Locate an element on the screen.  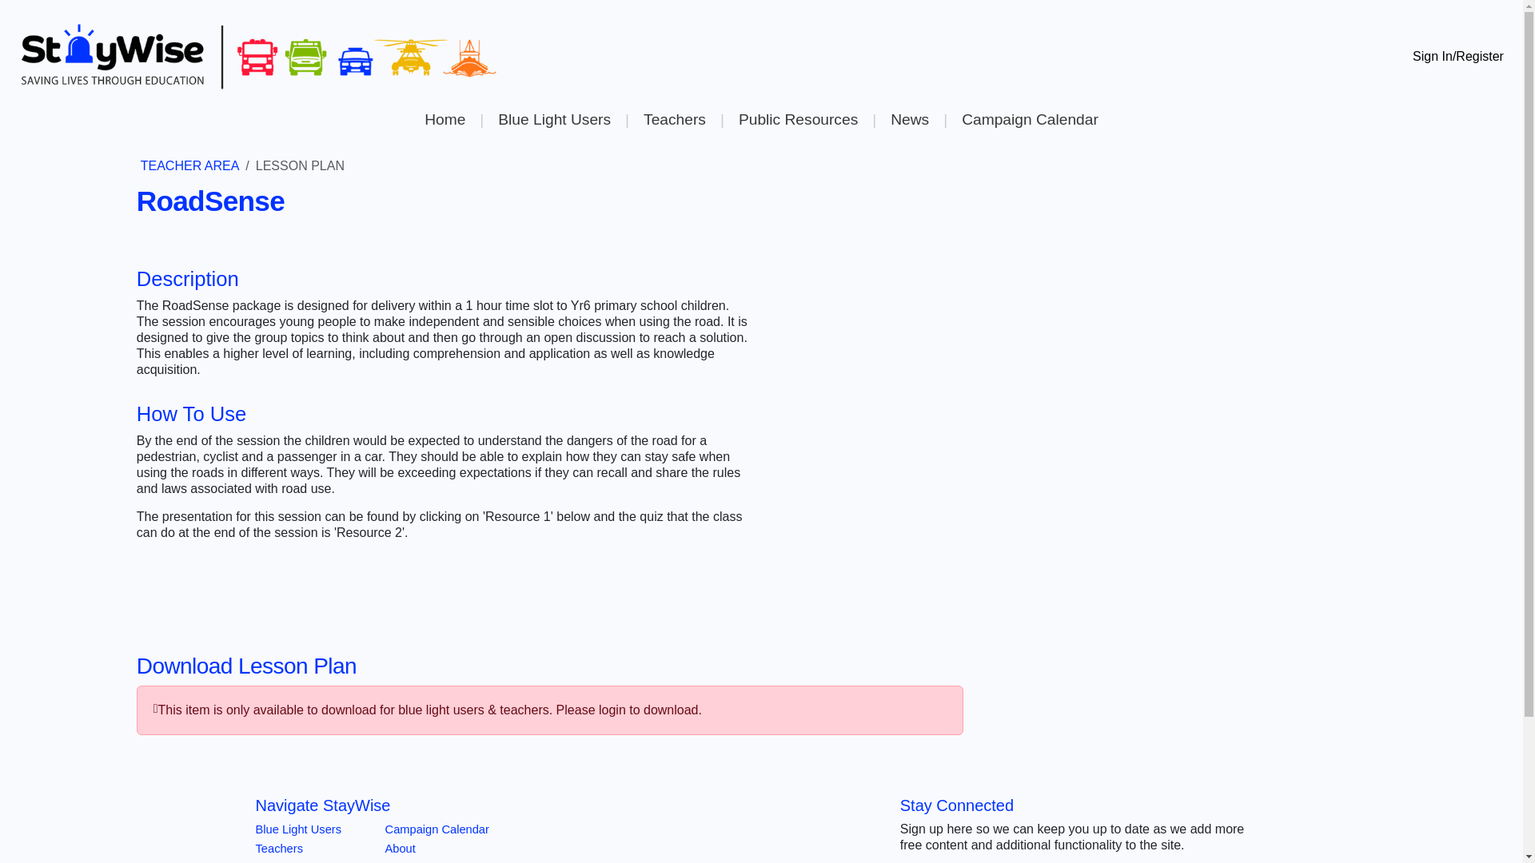
Blue Light Users is located at coordinates (553, 119).